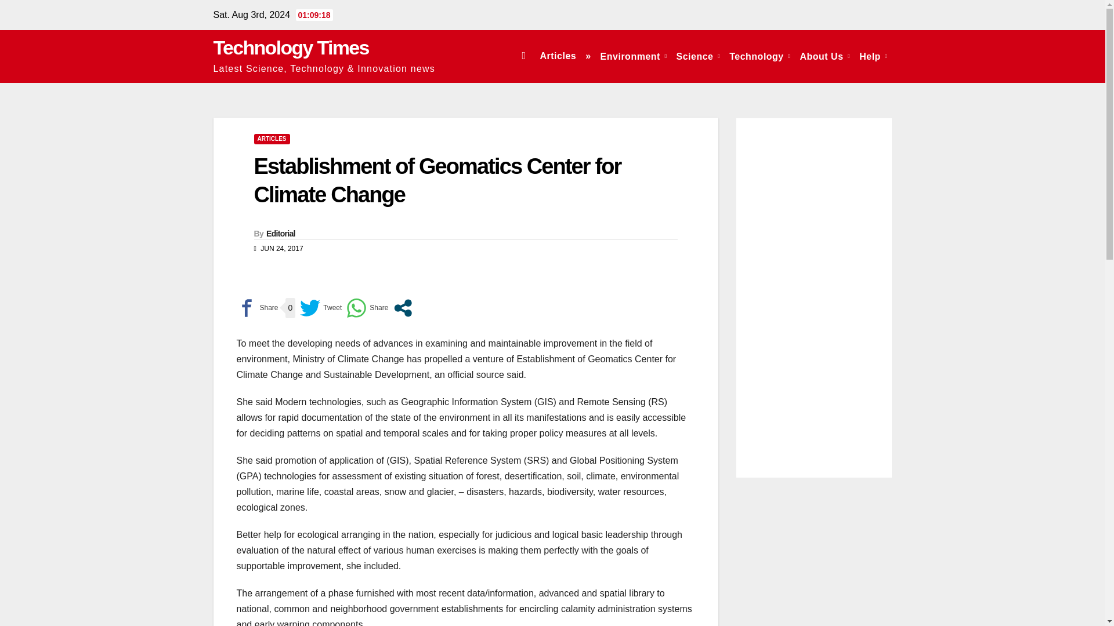 This screenshot has height=626, width=1114. Describe the element at coordinates (698, 56) in the screenshot. I see `Science` at that location.